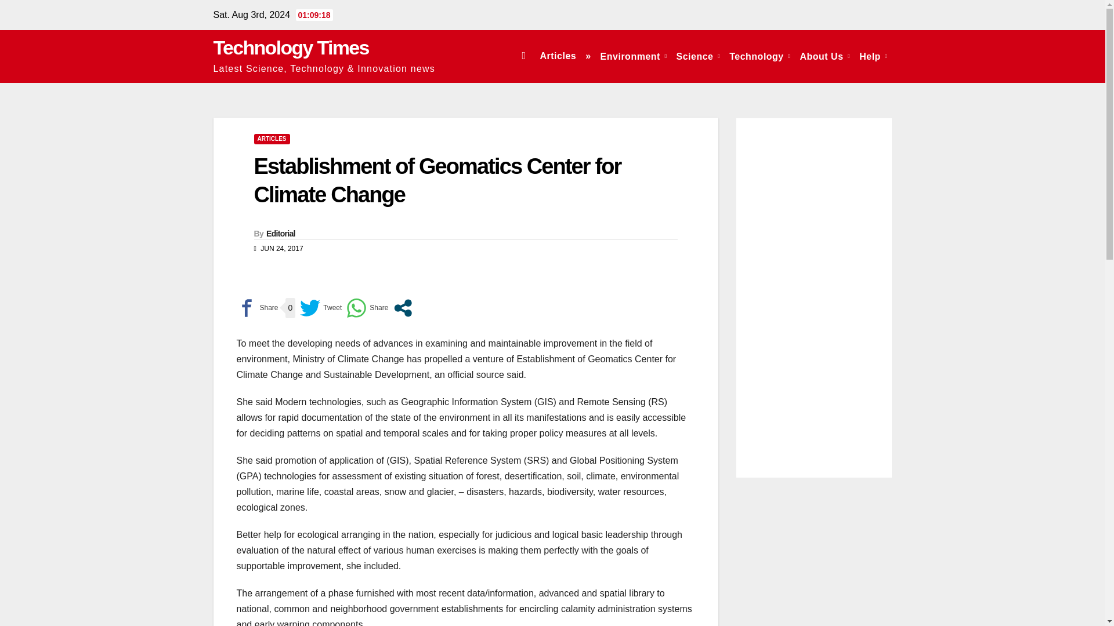 This screenshot has height=626, width=1114. Describe the element at coordinates (698, 56) in the screenshot. I see `Science` at that location.